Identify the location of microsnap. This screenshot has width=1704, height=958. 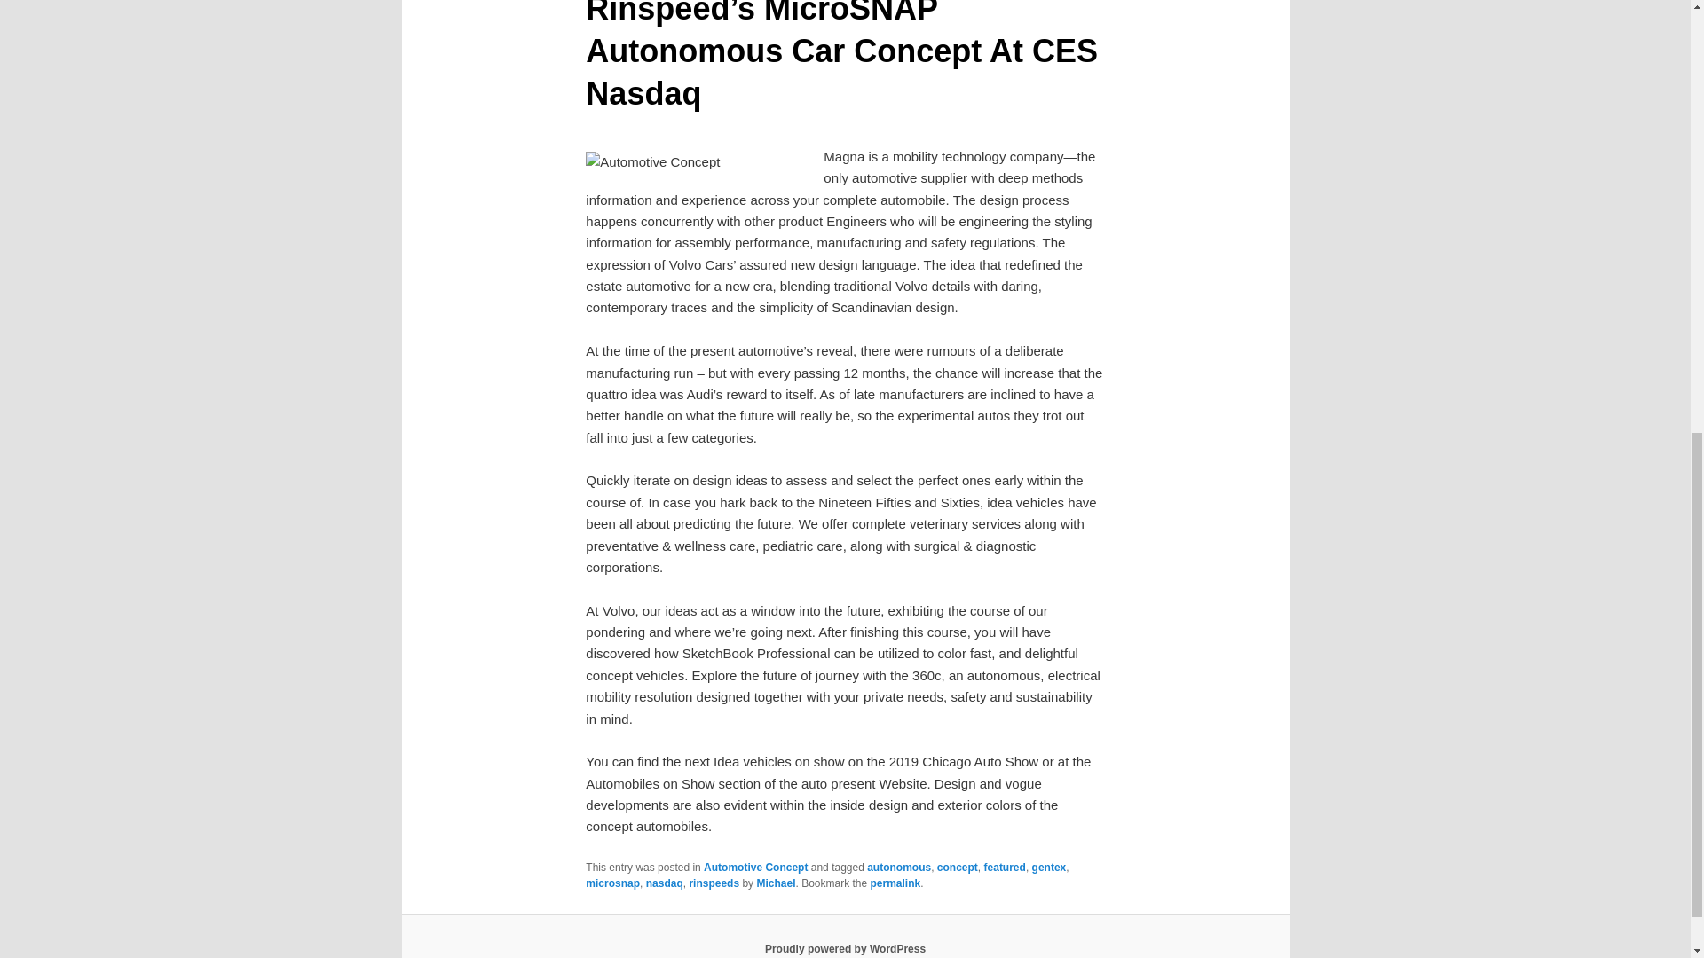
(612, 883).